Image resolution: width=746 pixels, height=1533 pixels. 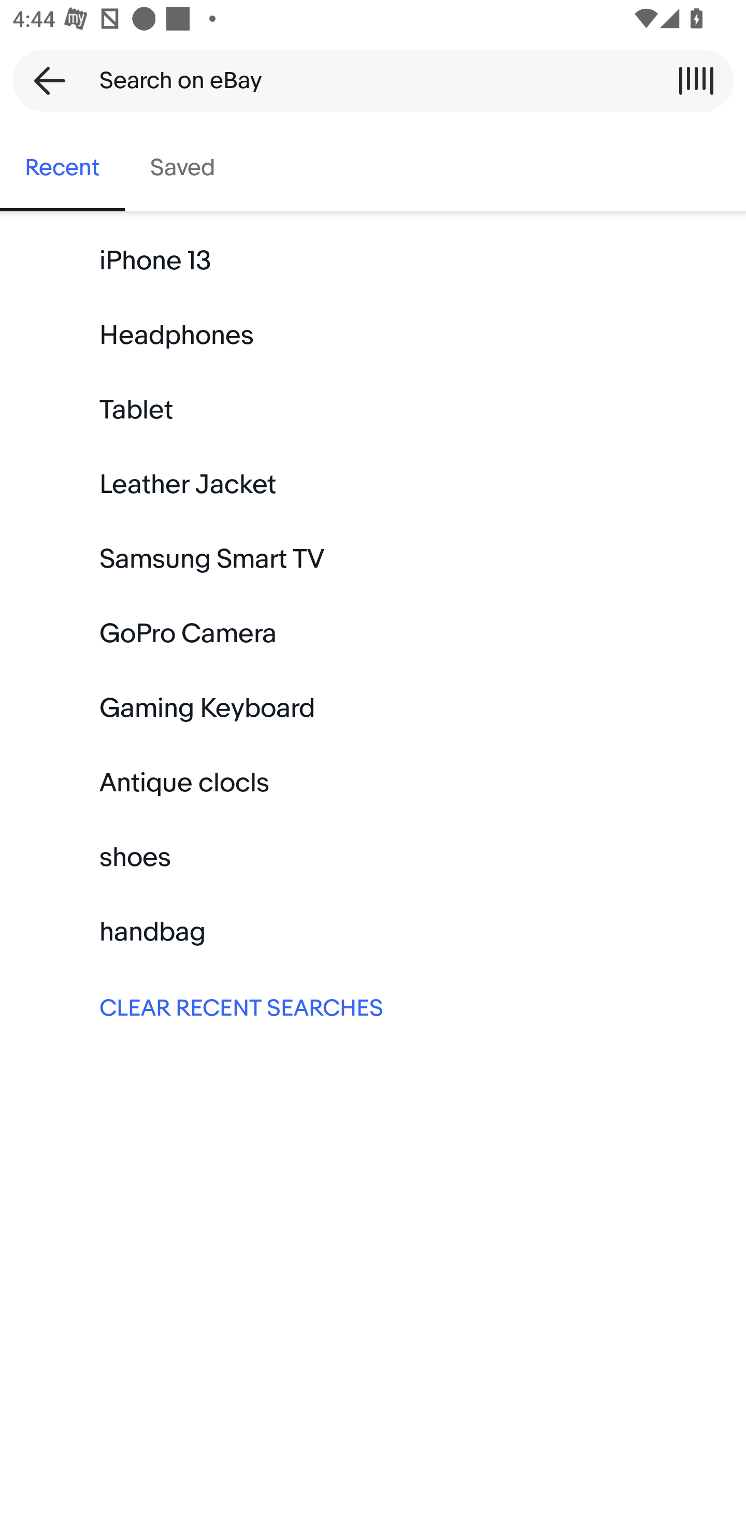 I want to click on Back, so click(x=44, y=80).